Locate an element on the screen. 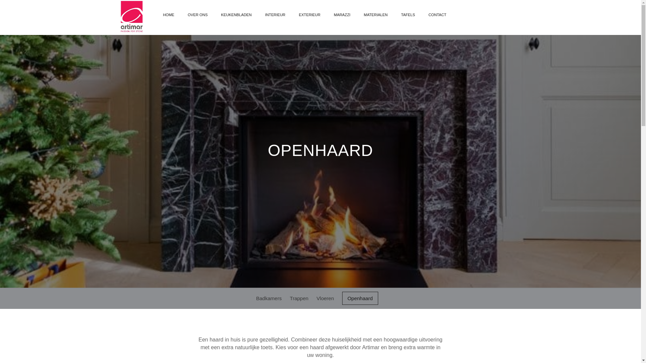  INTERIEUR is located at coordinates (275, 15).